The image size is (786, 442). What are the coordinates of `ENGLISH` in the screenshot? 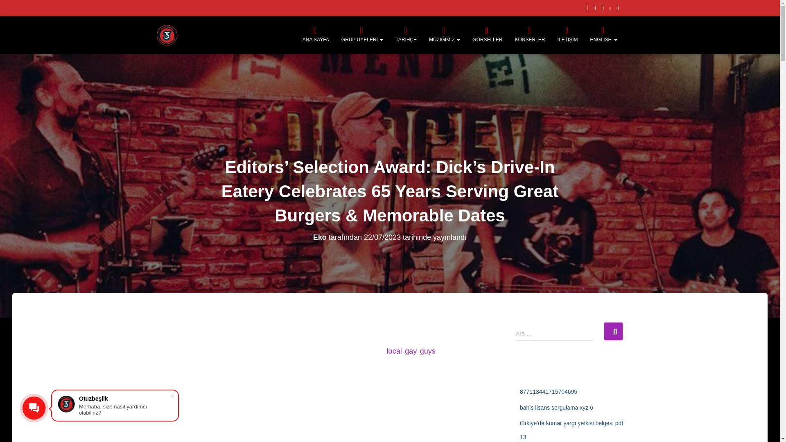 It's located at (603, 35).